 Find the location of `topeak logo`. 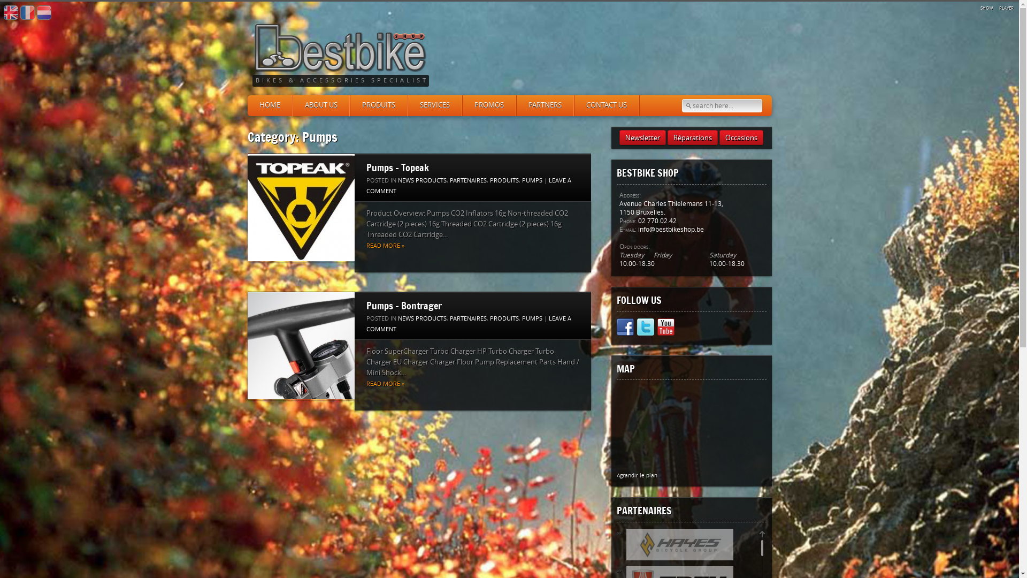

topeak logo is located at coordinates (301, 208).